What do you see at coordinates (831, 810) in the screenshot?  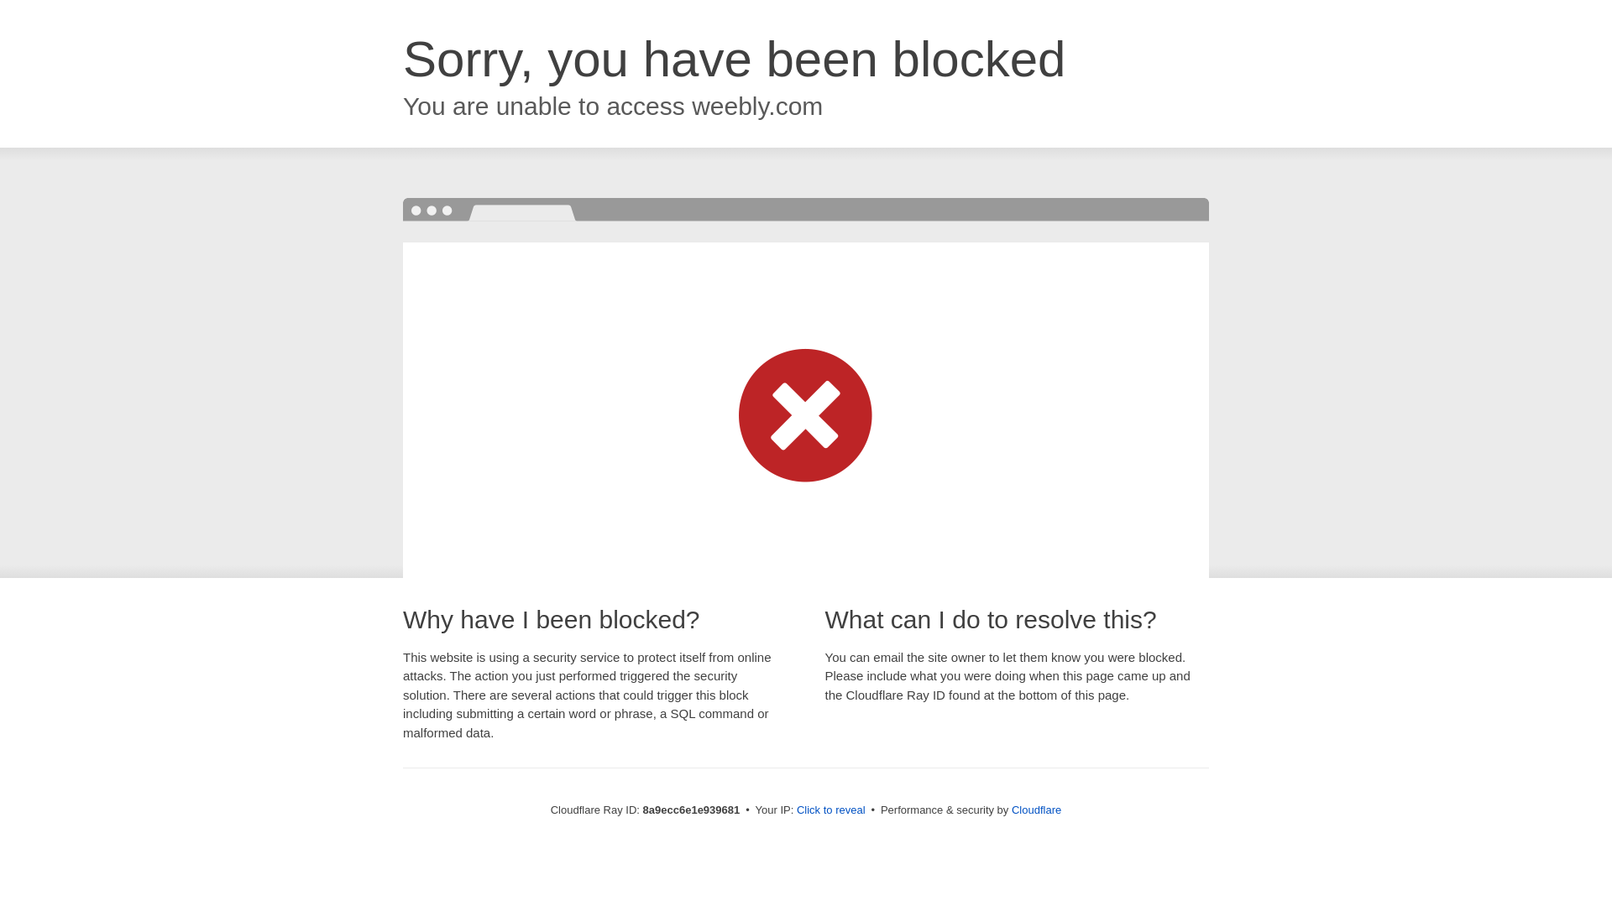 I see `Click to reveal` at bounding box center [831, 810].